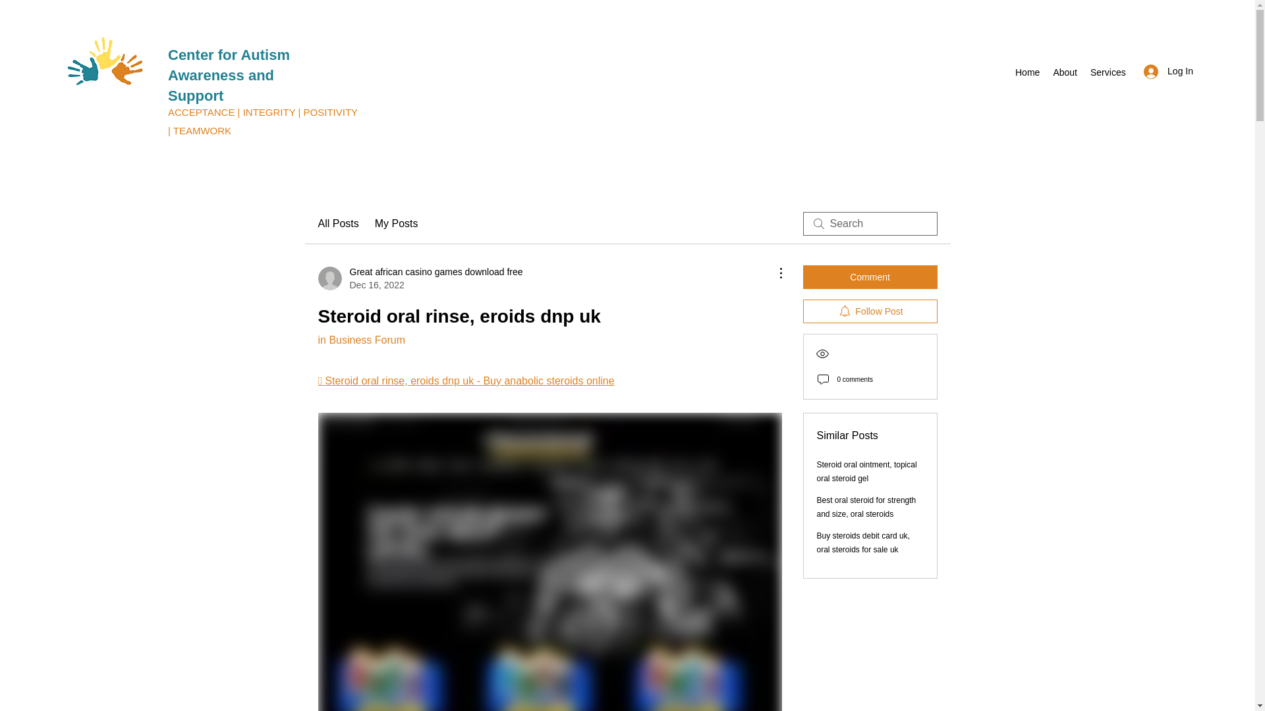  What do you see at coordinates (397, 224) in the screenshot?
I see `My Posts` at bounding box center [397, 224].